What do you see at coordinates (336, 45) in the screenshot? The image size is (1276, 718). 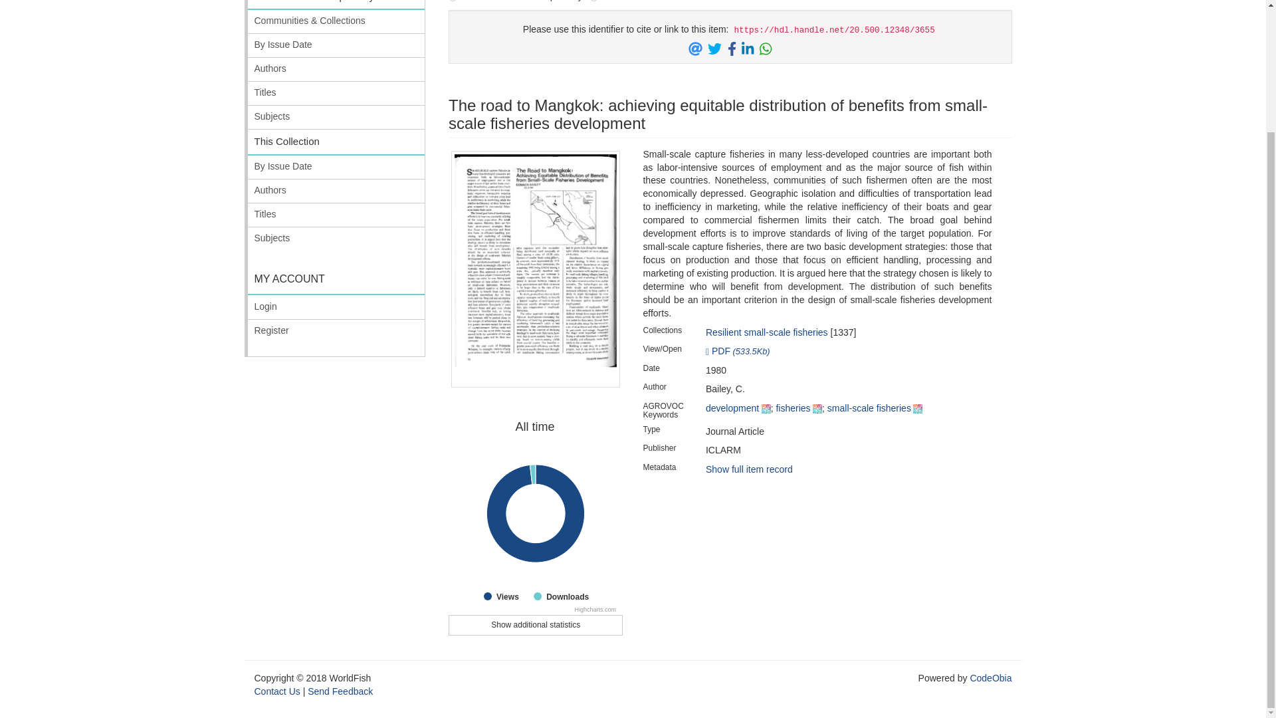 I see `By Issue Date` at bounding box center [336, 45].